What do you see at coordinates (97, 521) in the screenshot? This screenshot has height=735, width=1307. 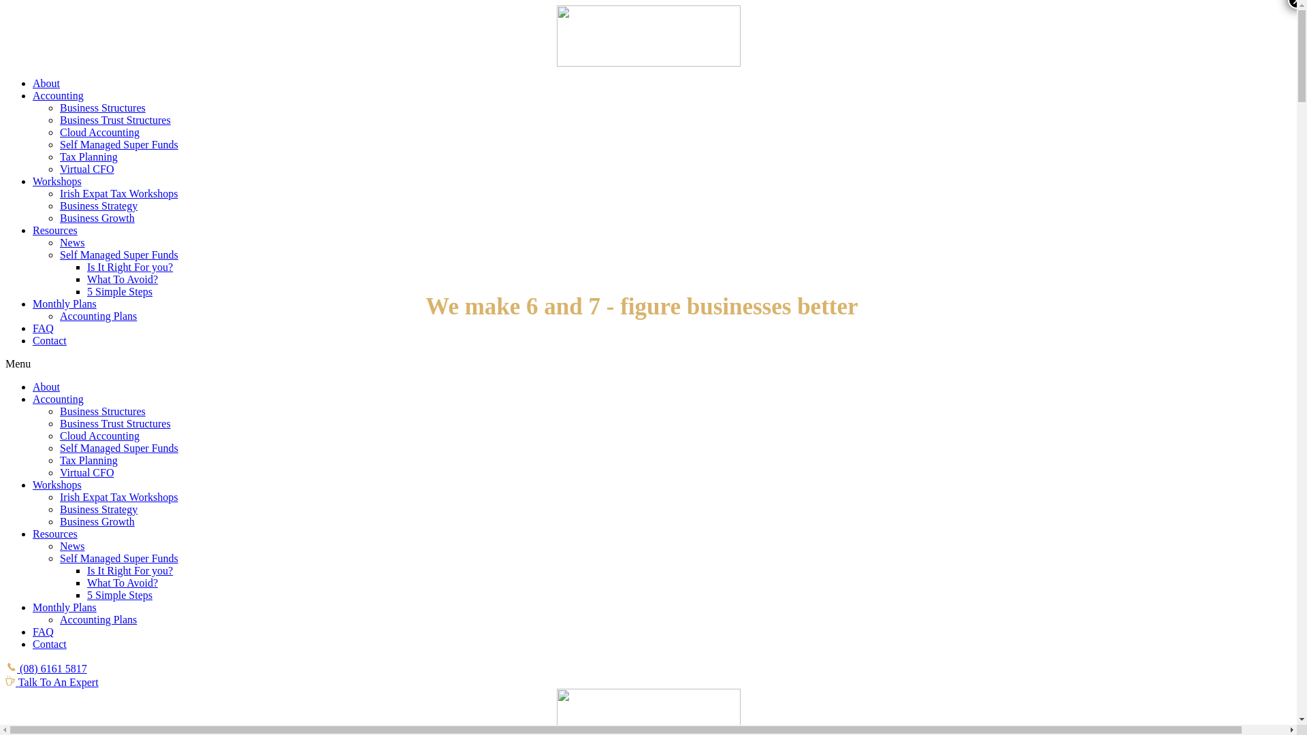 I see `Business Growth` at bounding box center [97, 521].